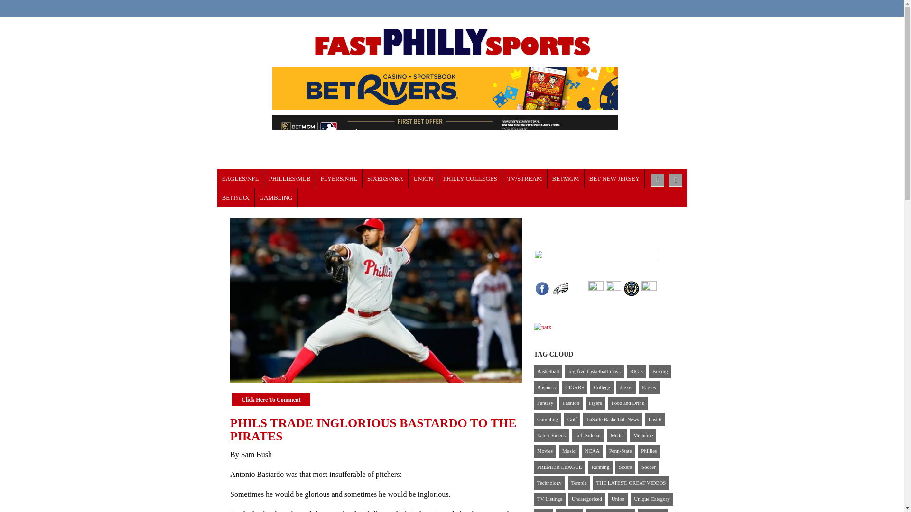 This screenshot has height=512, width=911. I want to click on BETMGM, so click(566, 179).